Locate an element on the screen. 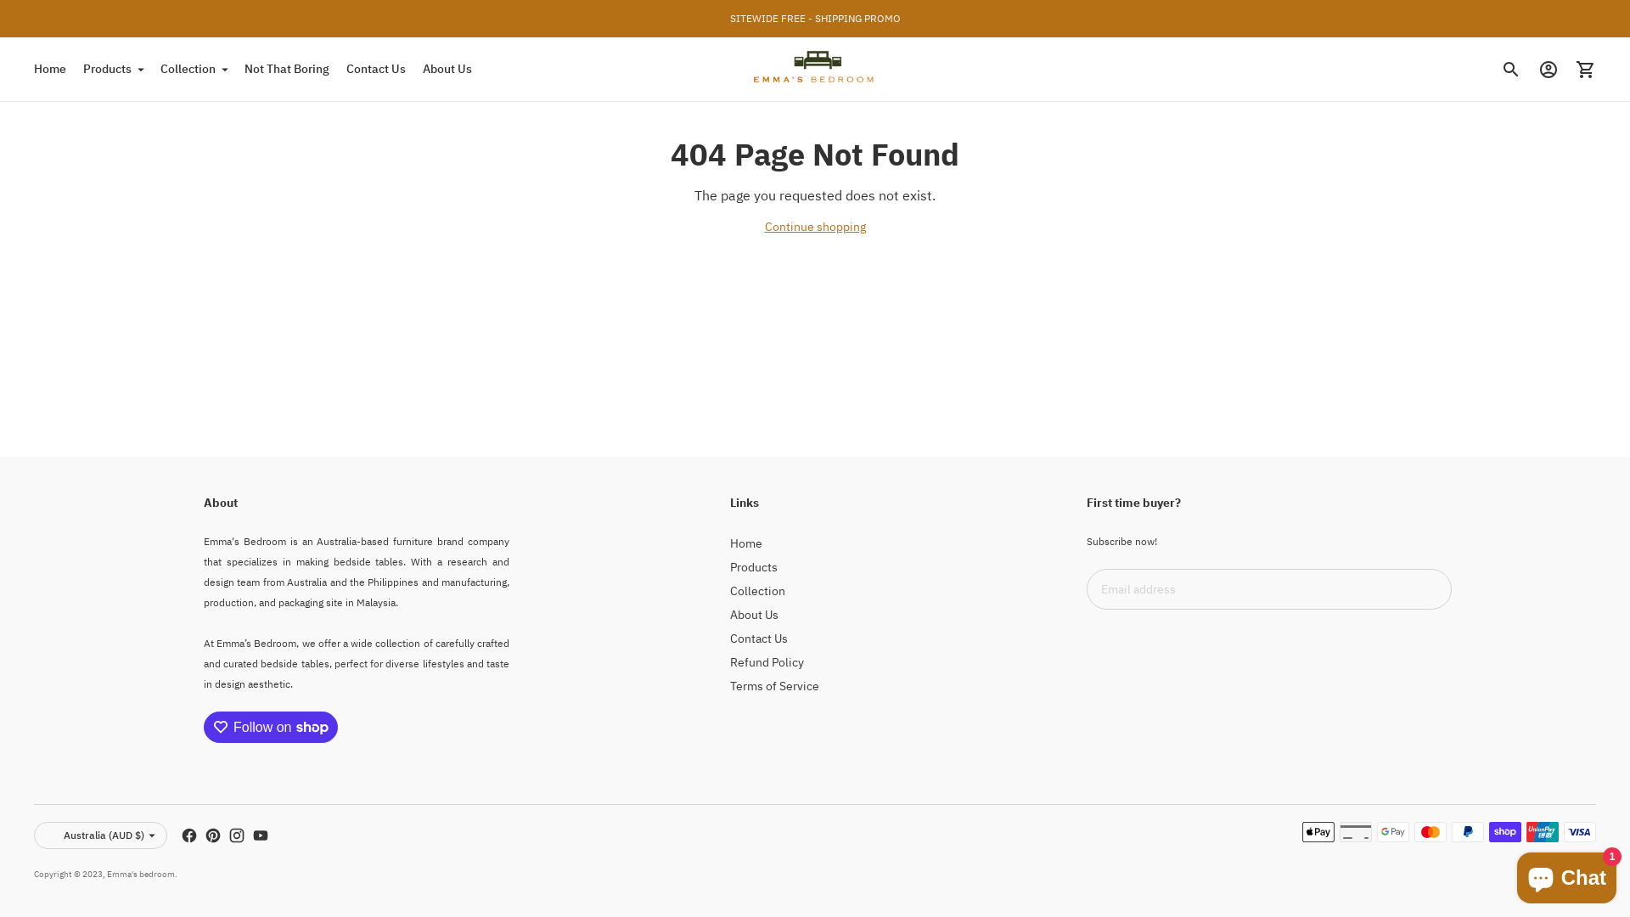 This screenshot has width=1630, height=917. Emma's bedroom on Instagram is located at coordinates (237, 835).